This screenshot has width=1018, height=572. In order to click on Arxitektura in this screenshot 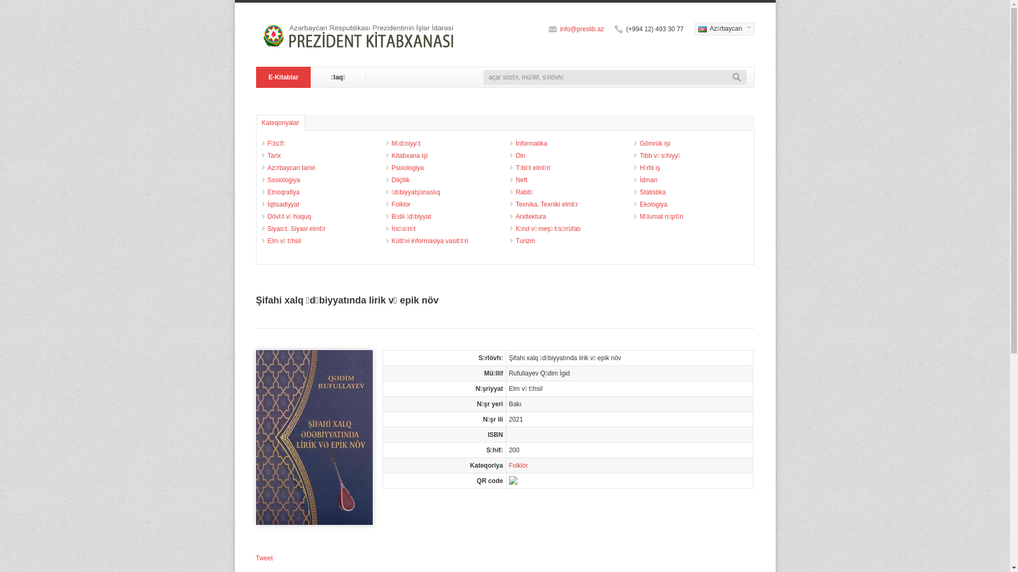, I will do `click(531, 217)`.